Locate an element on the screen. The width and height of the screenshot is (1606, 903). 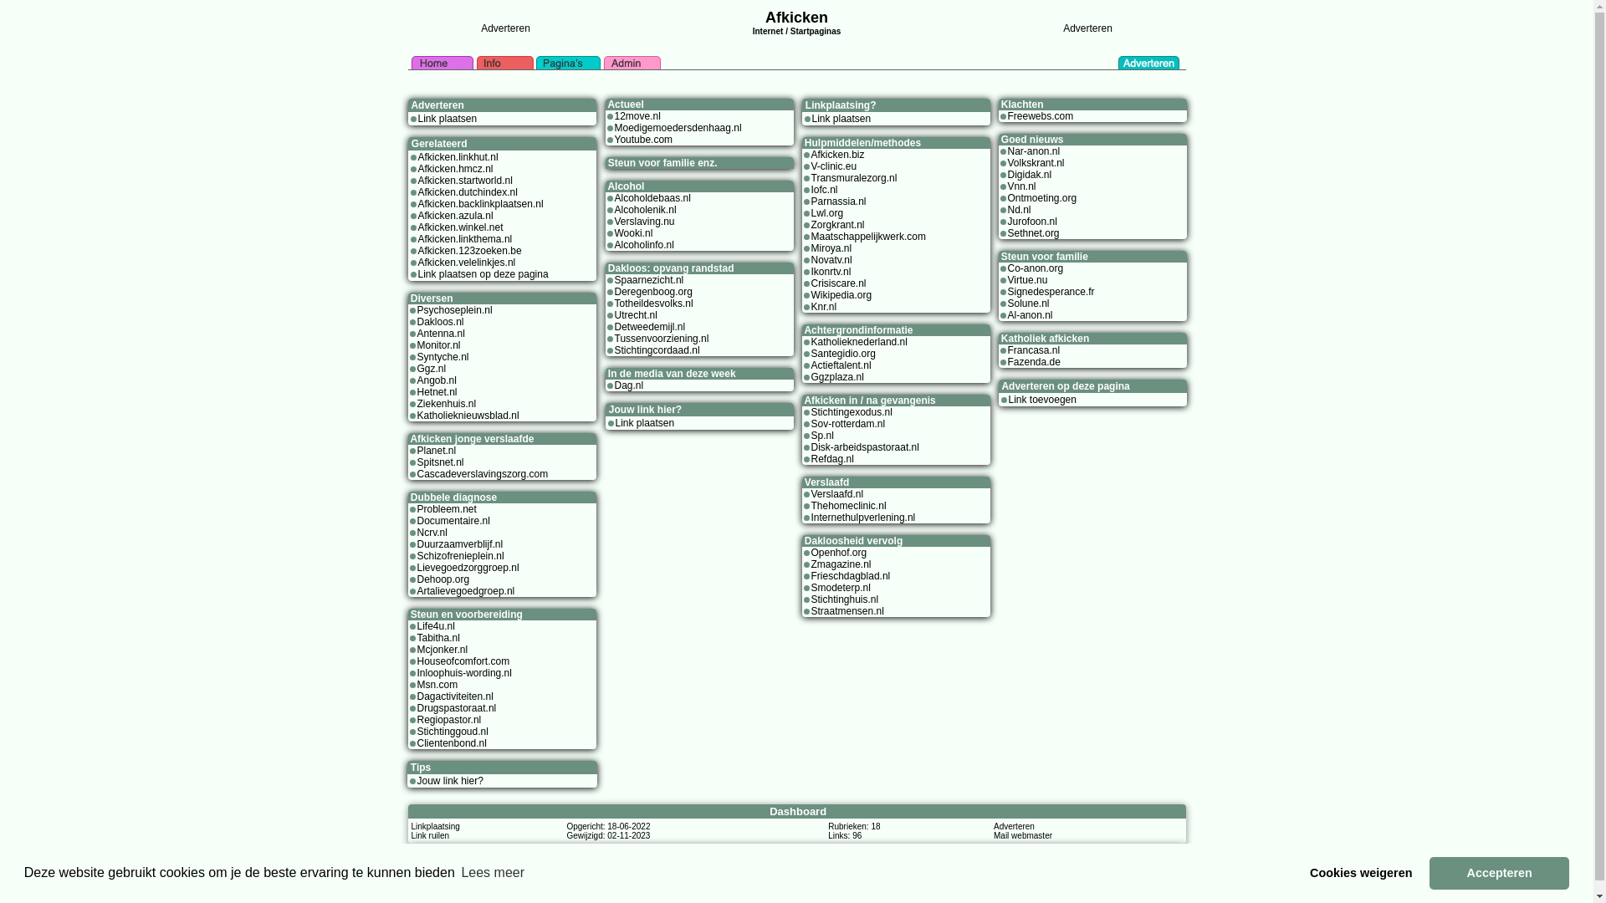
Utrecht.nl is located at coordinates (636, 315).